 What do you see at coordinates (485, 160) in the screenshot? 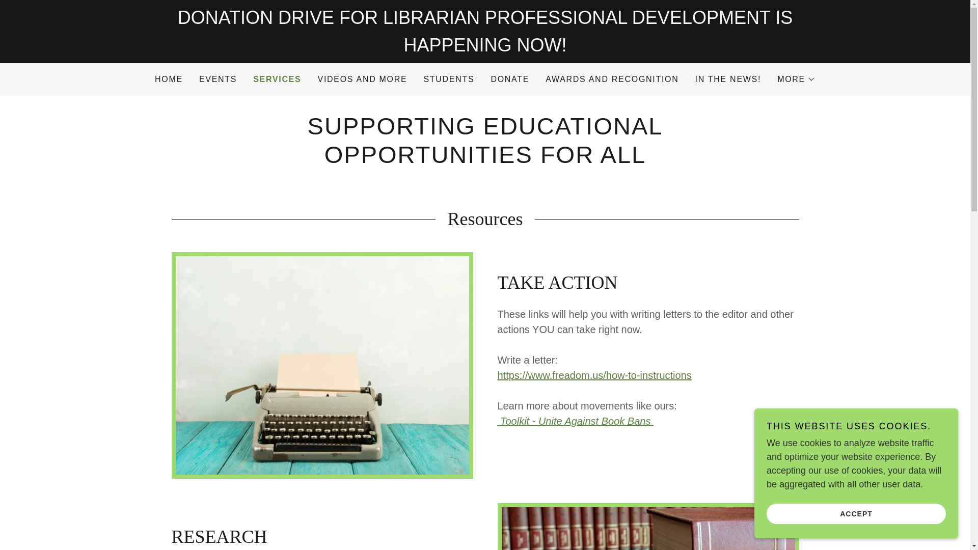
I see `SUPPORTING EDUCATIONAL OPPORTUNITIES FOR ALL` at bounding box center [485, 160].